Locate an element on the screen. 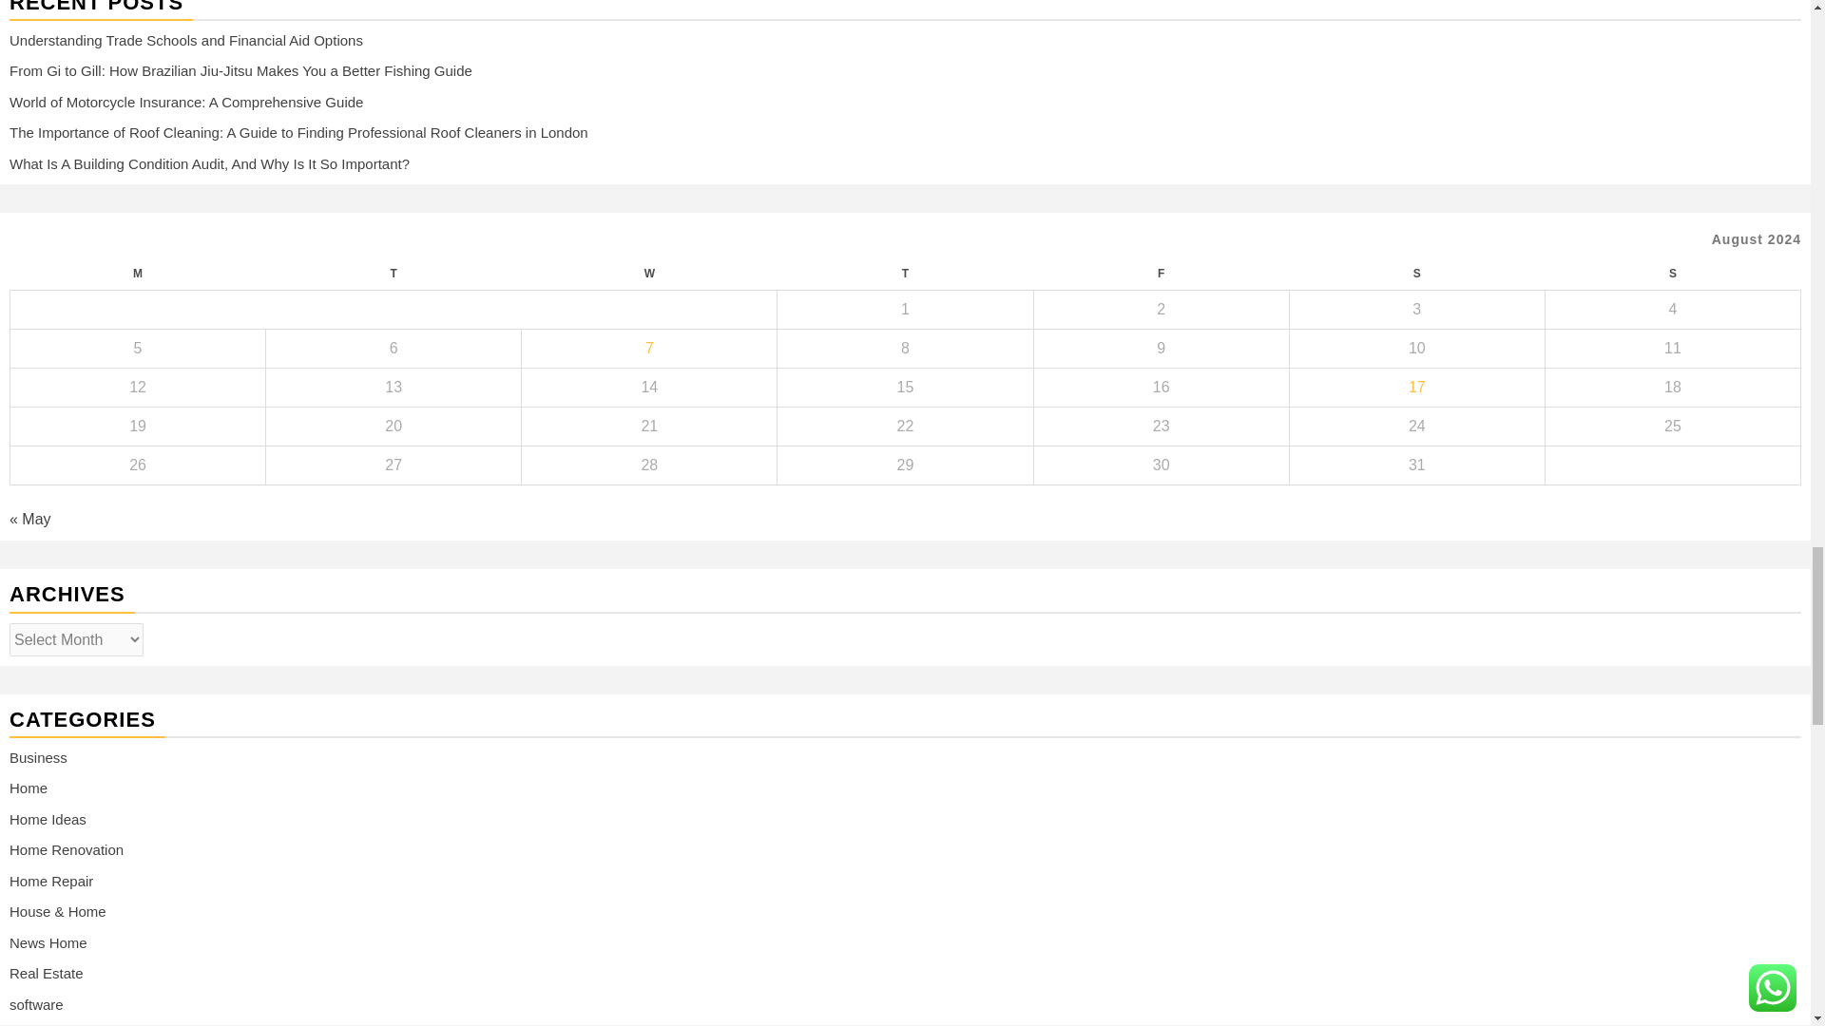  Wednesday is located at coordinates (649, 274).